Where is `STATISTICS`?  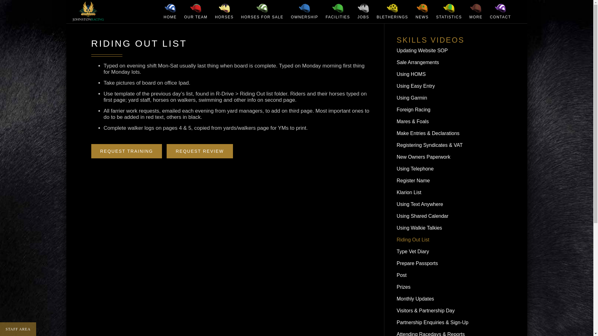
STATISTICS is located at coordinates (449, 12).